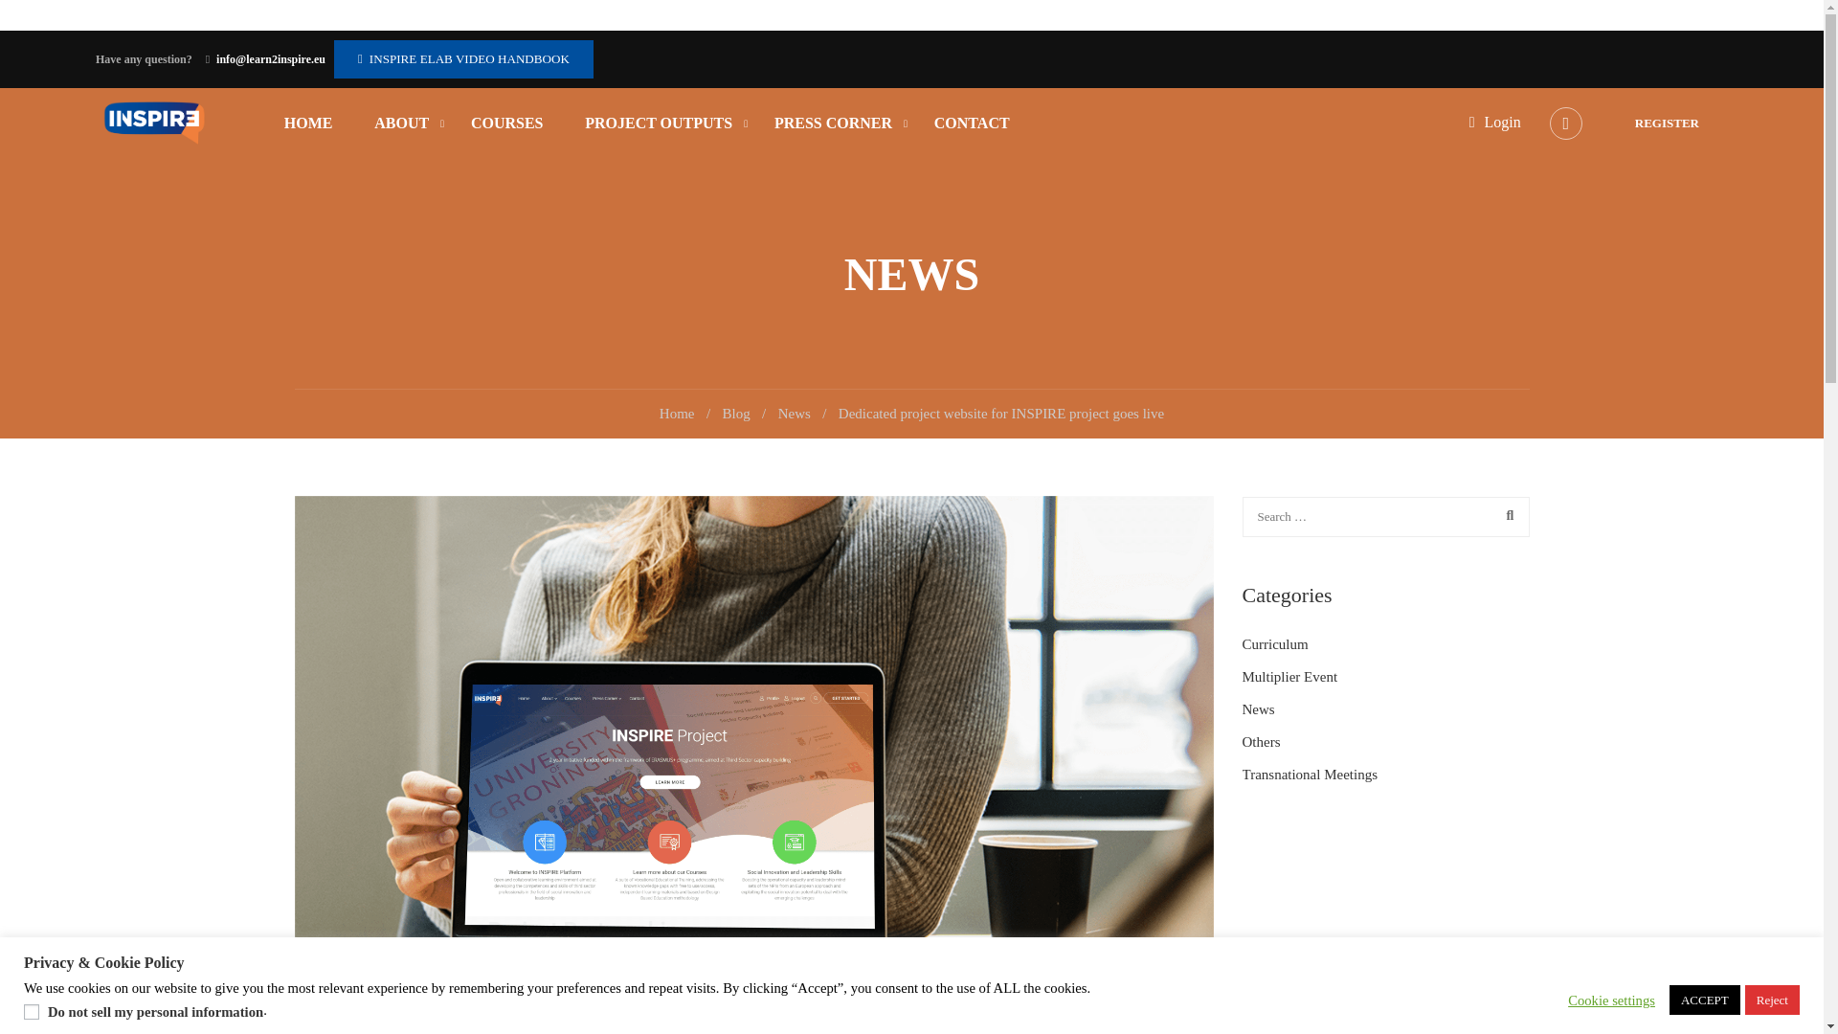 This screenshot has width=1838, height=1034. What do you see at coordinates (802, 414) in the screenshot?
I see `News` at bounding box center [802, 414].